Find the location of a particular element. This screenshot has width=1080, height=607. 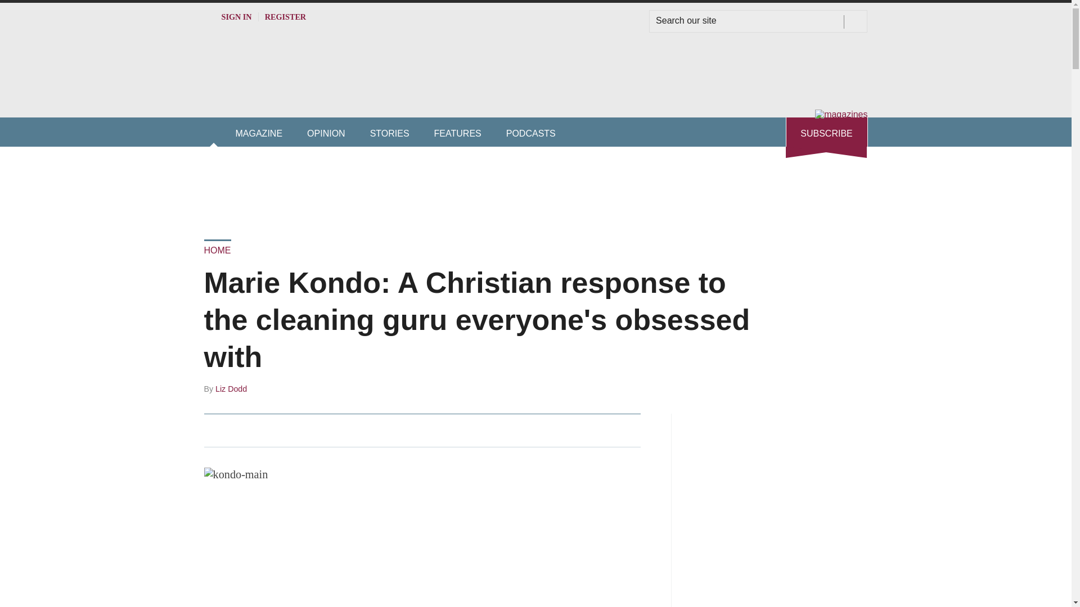

Share this on Linked in is located at coordinates (262, 430).